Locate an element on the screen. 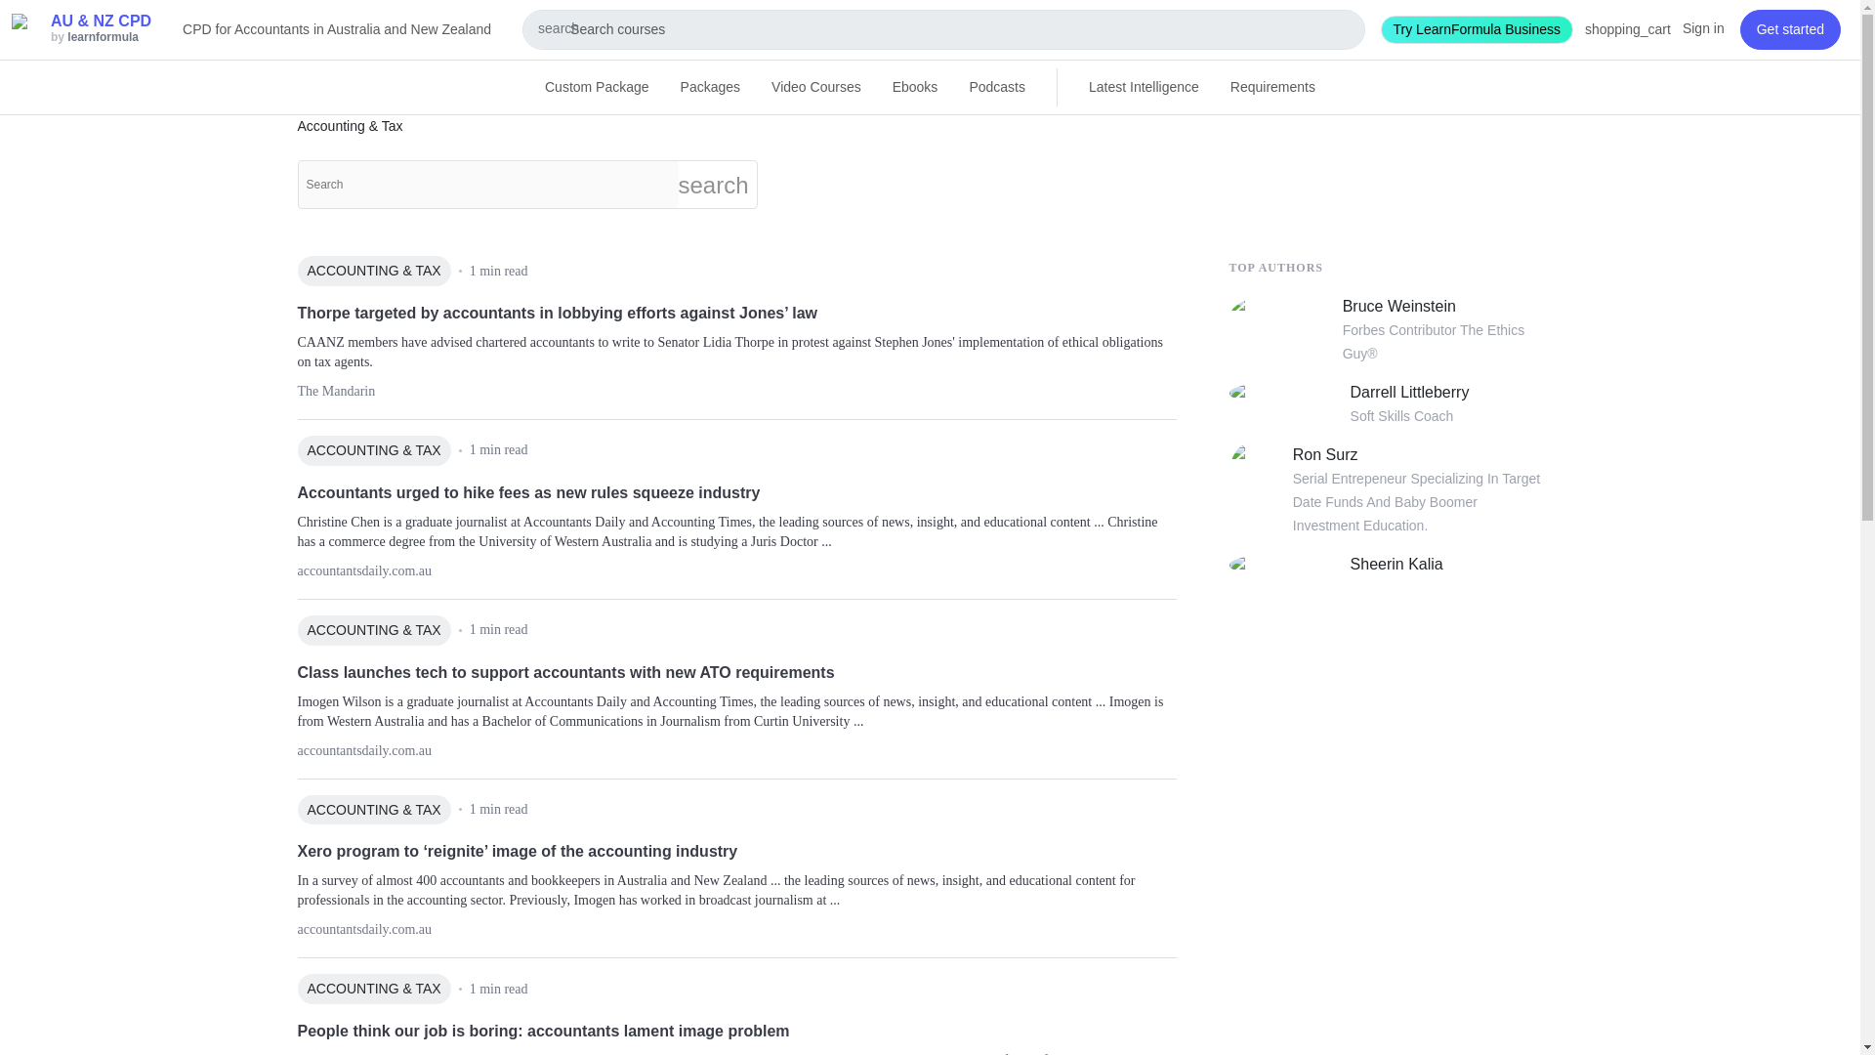 This screenshot has width=1875, height=1055. Latest Intelligence is located at coordinates (1144, 88).